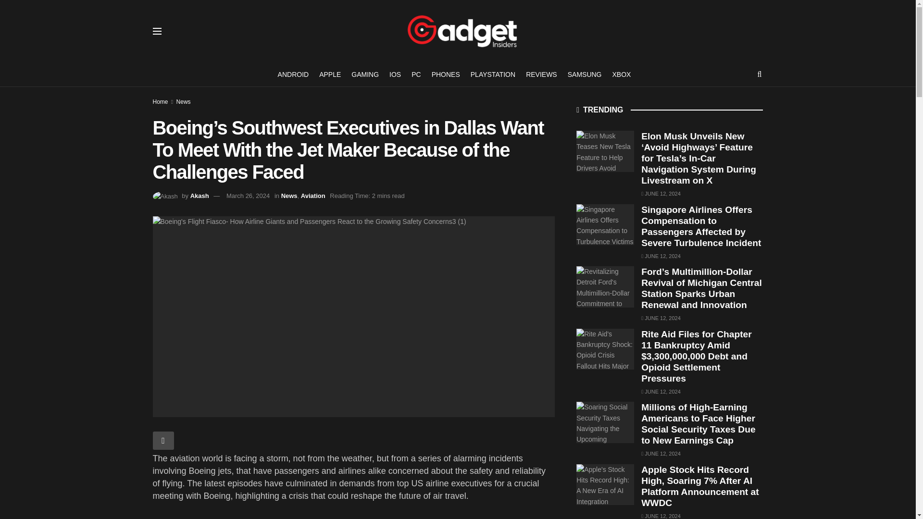 Image resolution: width=923 pixels, height=519 pixels. Describe the element at coordinates (622, 74) in the screenshot. I see `XBOX` at that location.